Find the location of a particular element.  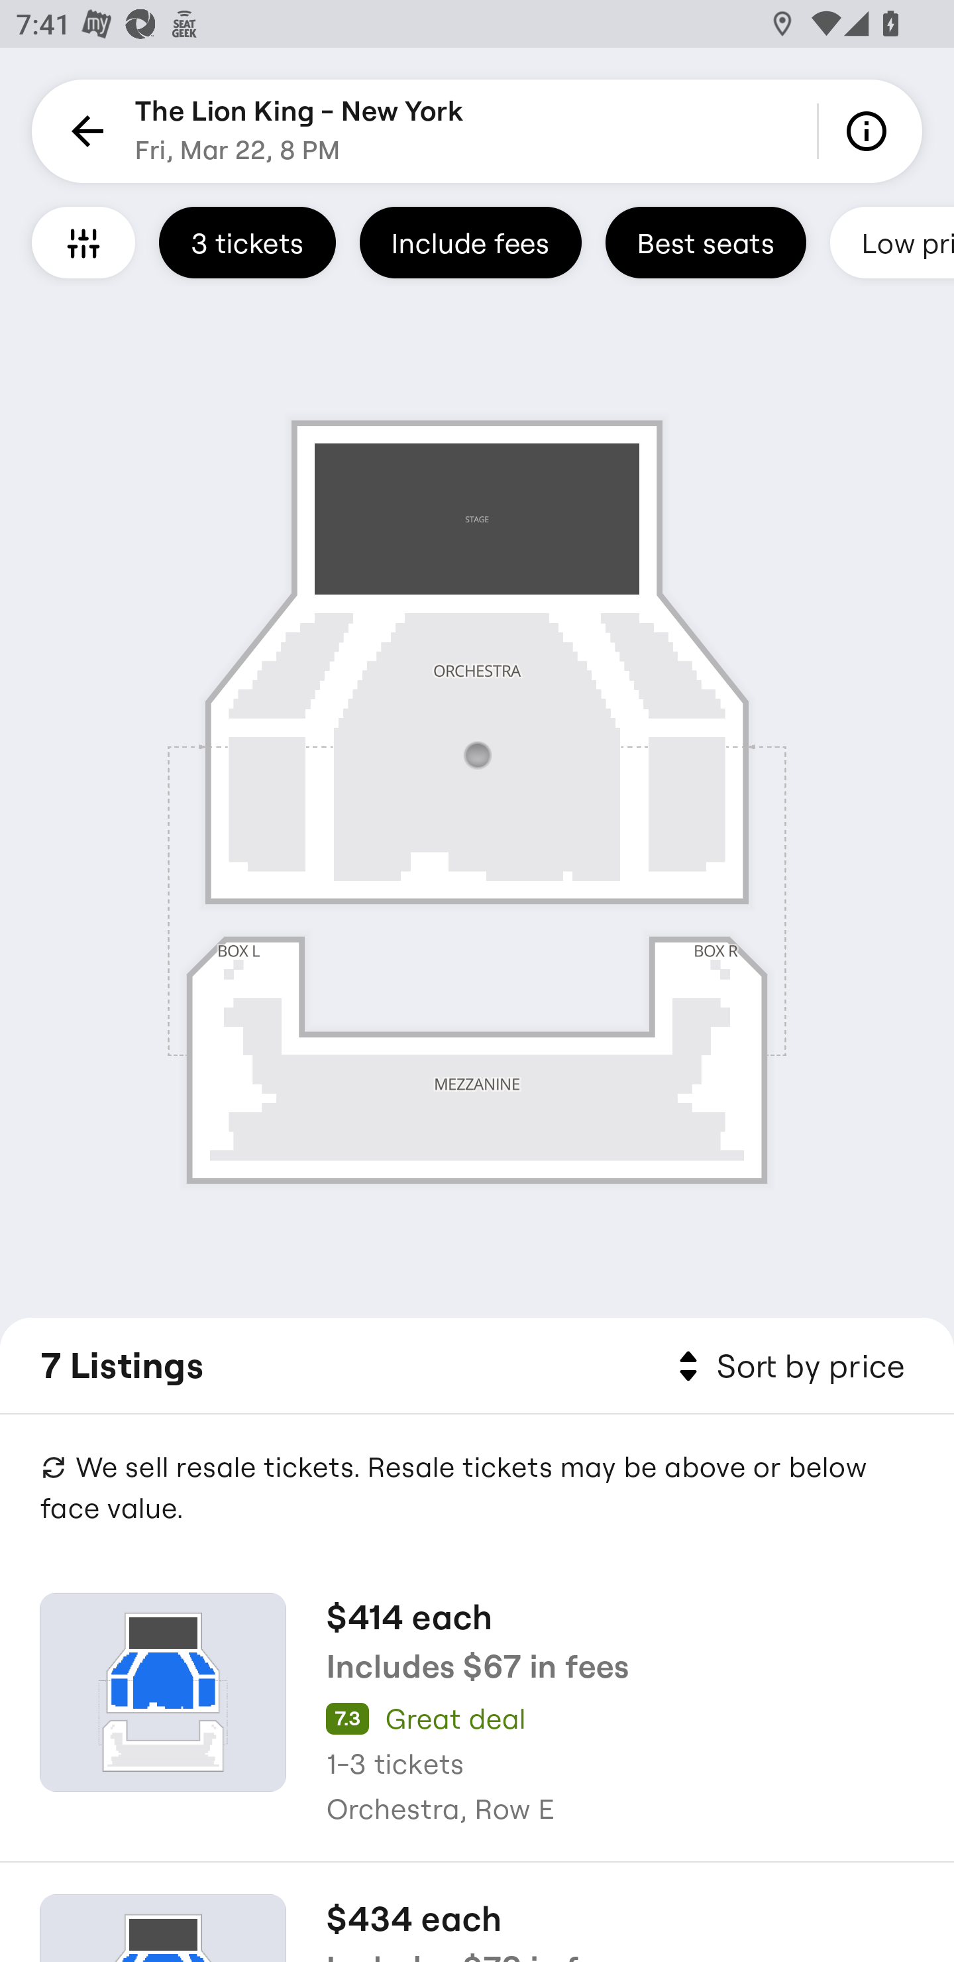

The Lion King - New York Fri, Mar 22, 8 PM is located at coordinates (299, 131).